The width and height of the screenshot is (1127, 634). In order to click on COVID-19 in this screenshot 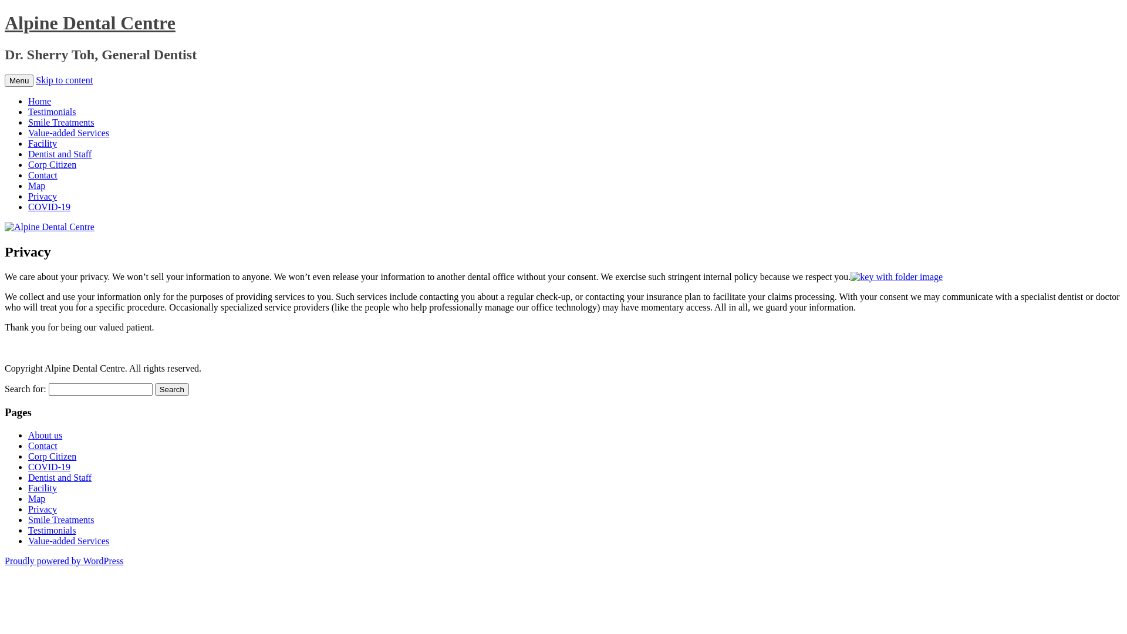, I will do `click(49, 467)`.